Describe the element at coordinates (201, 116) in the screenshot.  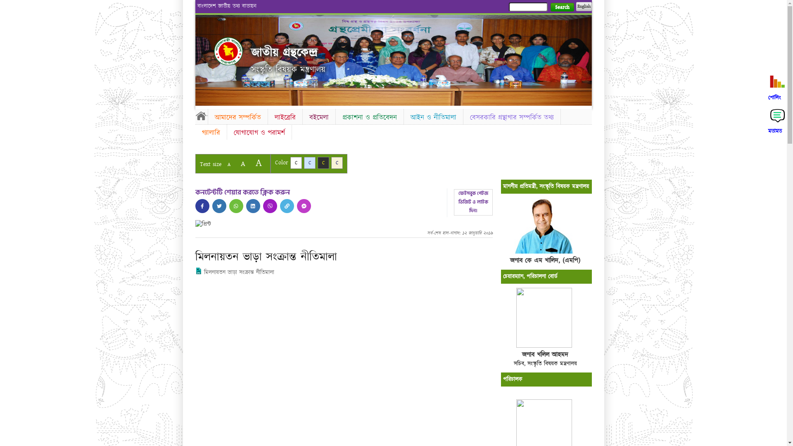
I see `Home` at that location.